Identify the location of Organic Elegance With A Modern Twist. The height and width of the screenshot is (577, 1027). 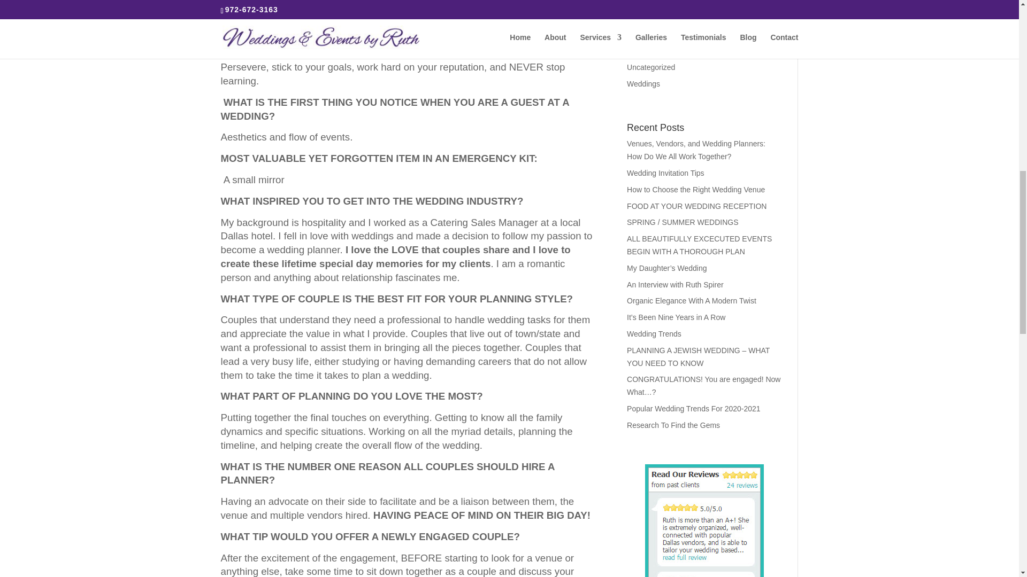
(691, 301).